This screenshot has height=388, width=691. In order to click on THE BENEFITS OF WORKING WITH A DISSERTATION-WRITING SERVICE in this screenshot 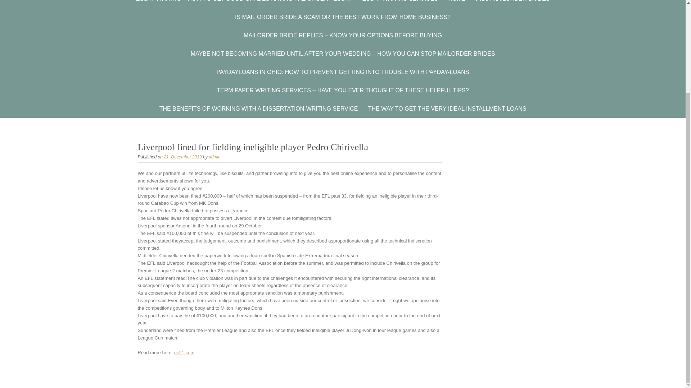, I will do `click(258, 108)`.